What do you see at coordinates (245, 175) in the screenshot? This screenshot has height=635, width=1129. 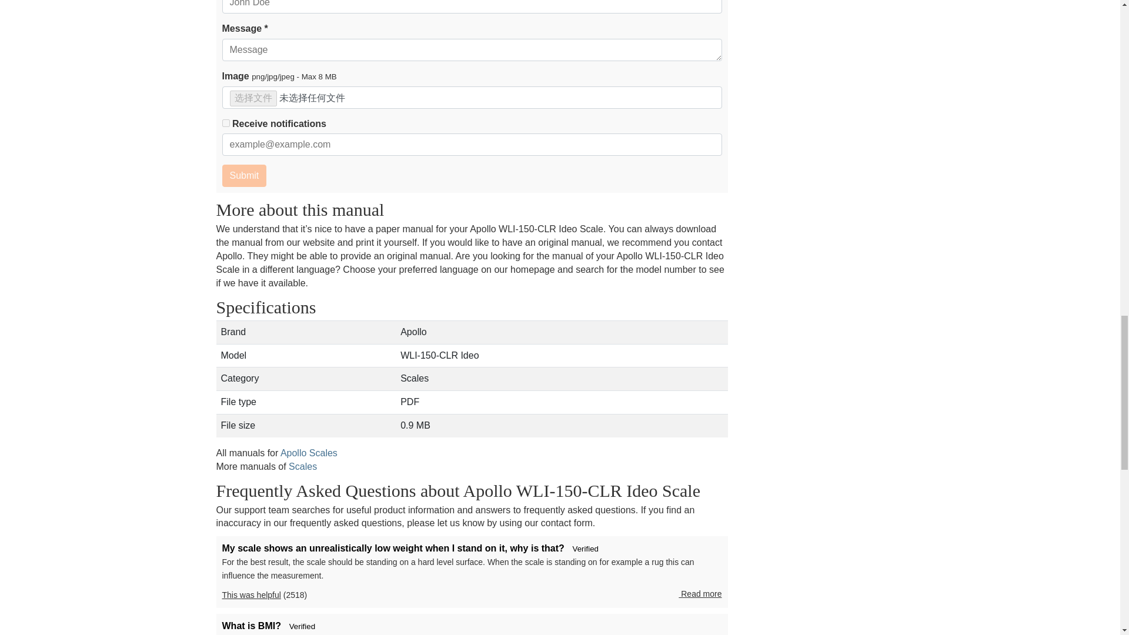 I see `Submit` at bounding box center [245, 175].